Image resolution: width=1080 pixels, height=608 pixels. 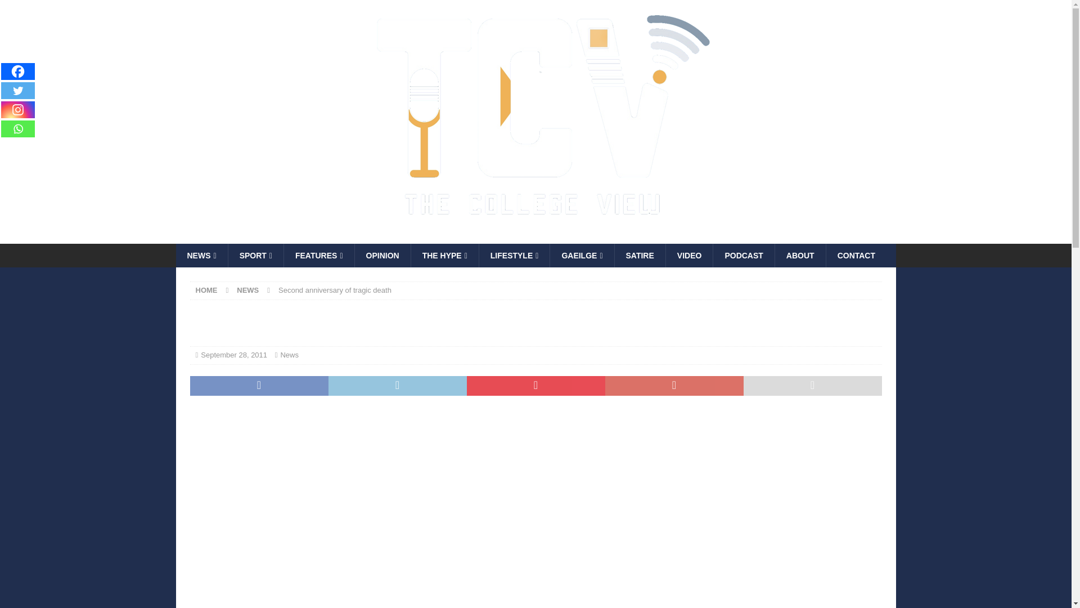 What do you see at coordinates (688, 256) in the screenshot?
I see `VIDEO` at bounding box center [688, 256].